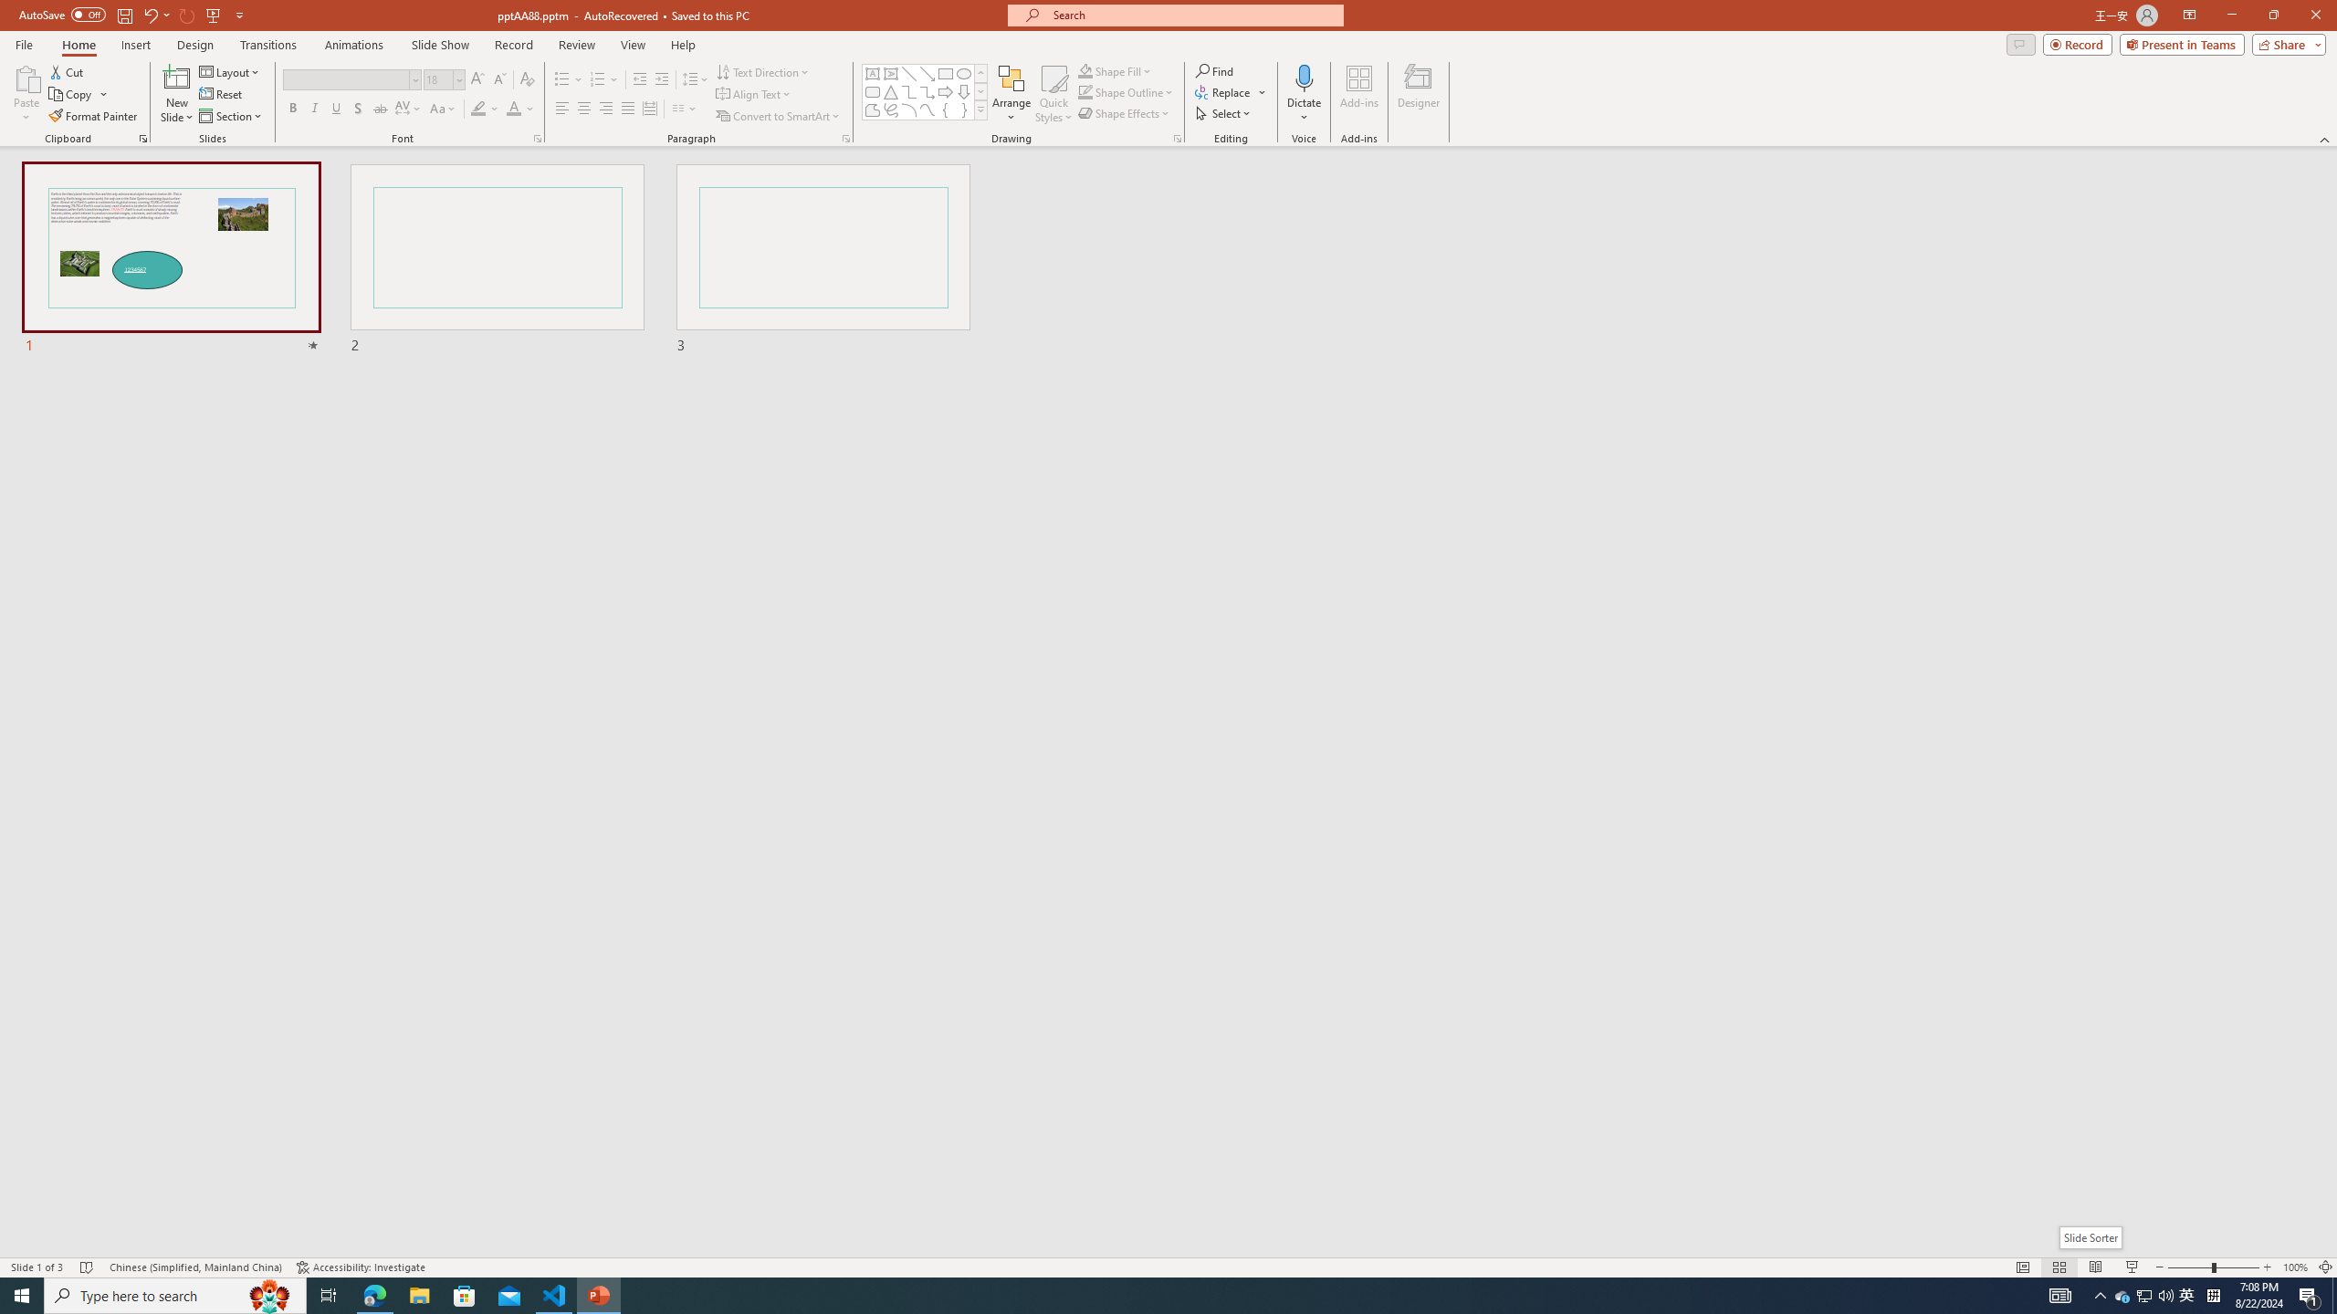 Image resolution: width=2337 pixels, height=1314 pixels. Describe the element at coordinates (24, 44) in the screenshot. I see `File Tab` at that location.